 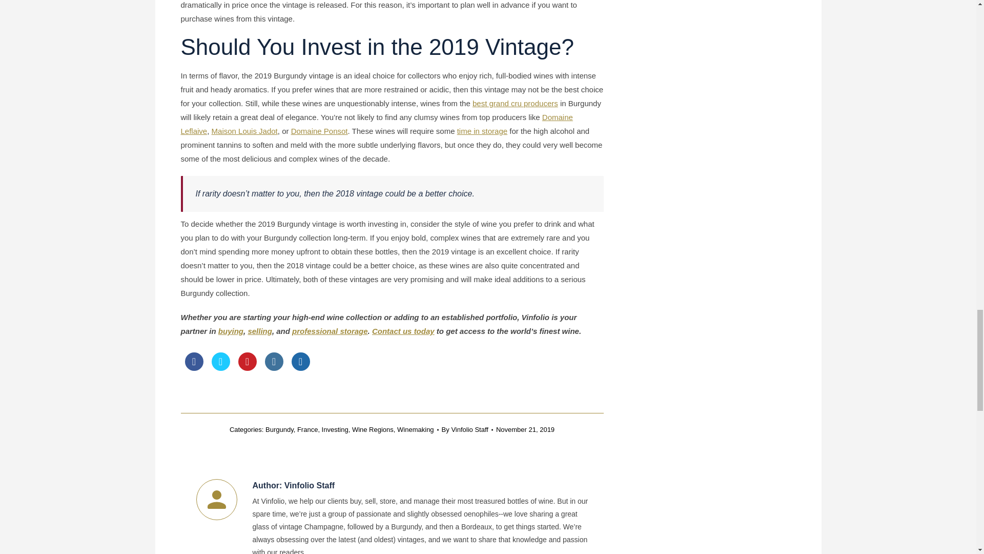 What do you see at coordinates (515, 103) in the screenshot?
I see `best grand cru producers` at bounding box center [515, 103].